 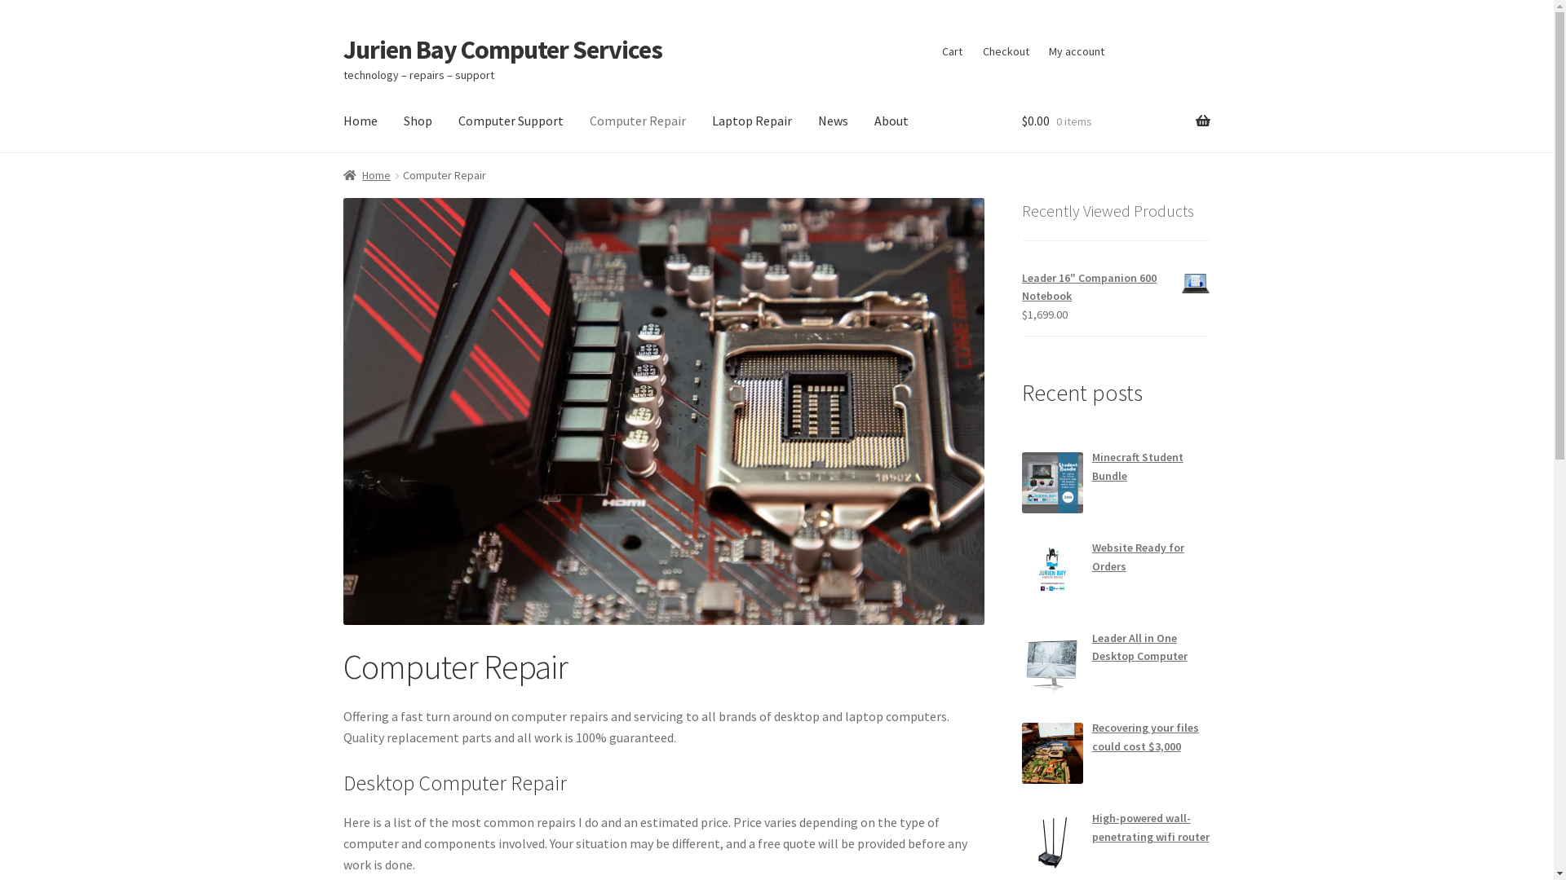 I want to click on Computer Support, so click(x=511, y=121).